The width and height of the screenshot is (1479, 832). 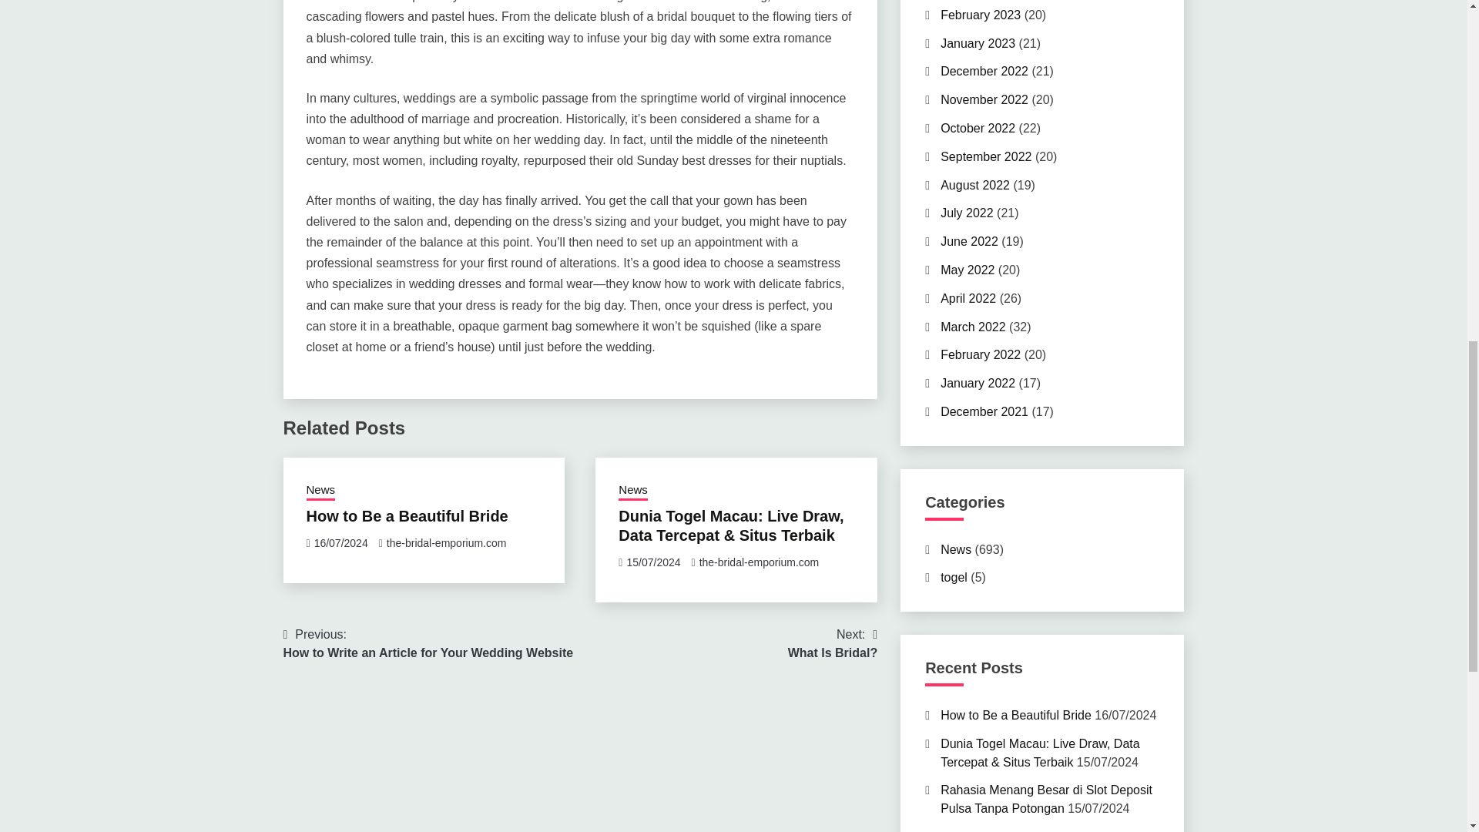 I want to click on the-bridal-emporium.com, so click(x=407, y=516).